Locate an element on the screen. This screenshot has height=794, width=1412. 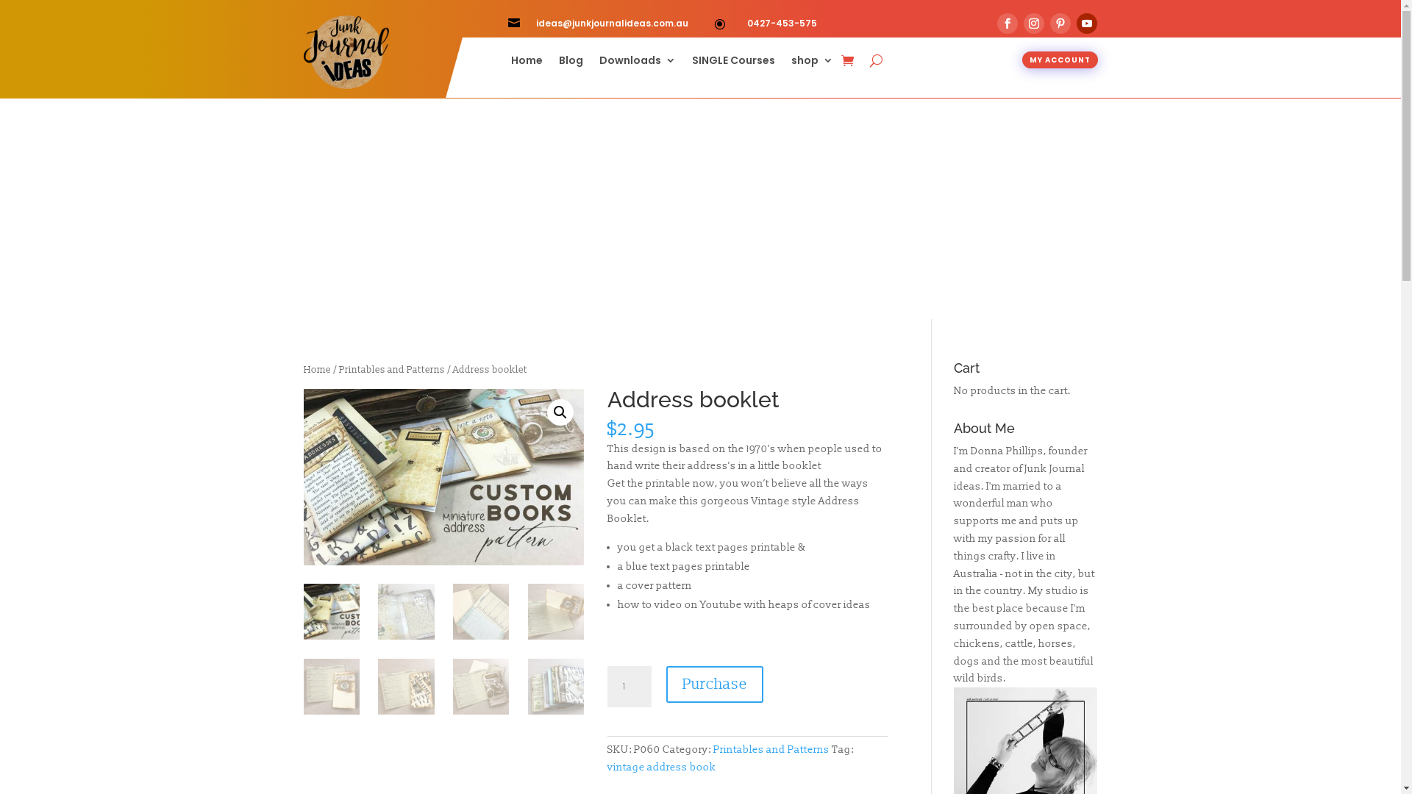
Follow on Youtube is located at coordinates (1087, 24).